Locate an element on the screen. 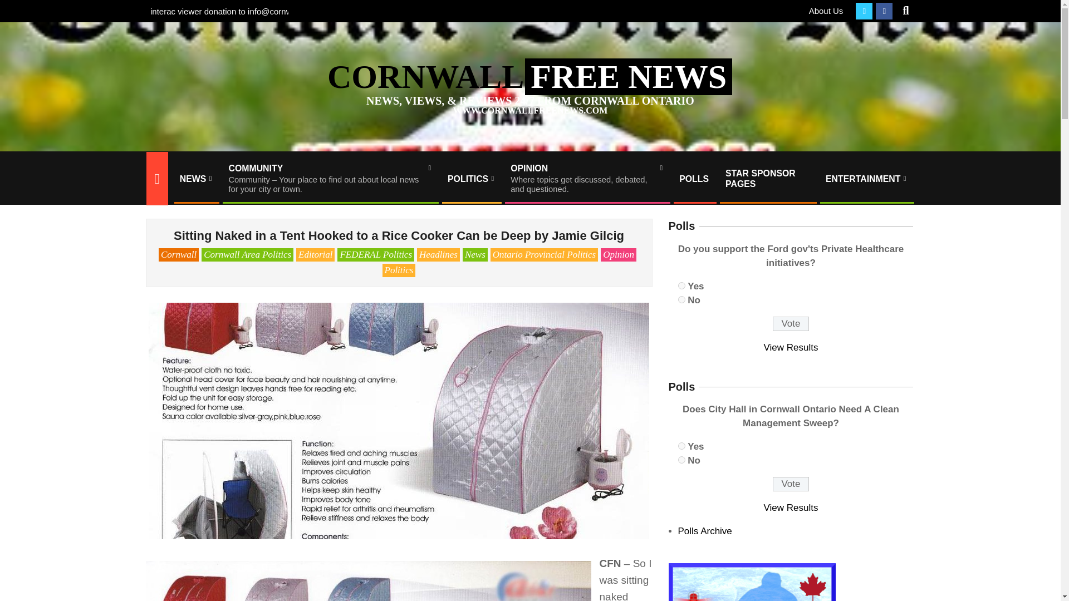  1771 is located at coordinates (195, 179).